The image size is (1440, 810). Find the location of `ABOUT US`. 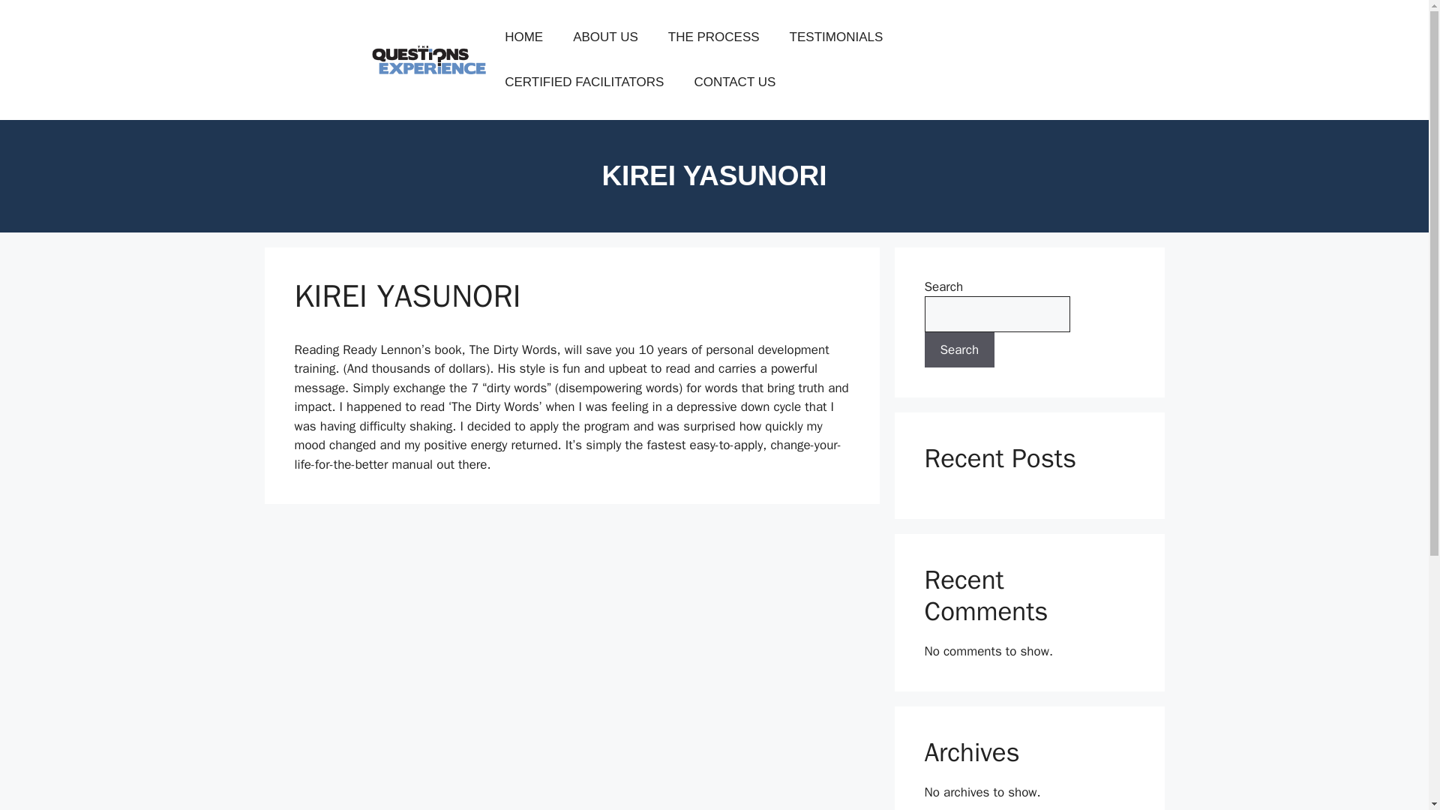

ABOUT US is located at coordinates (606, 37).